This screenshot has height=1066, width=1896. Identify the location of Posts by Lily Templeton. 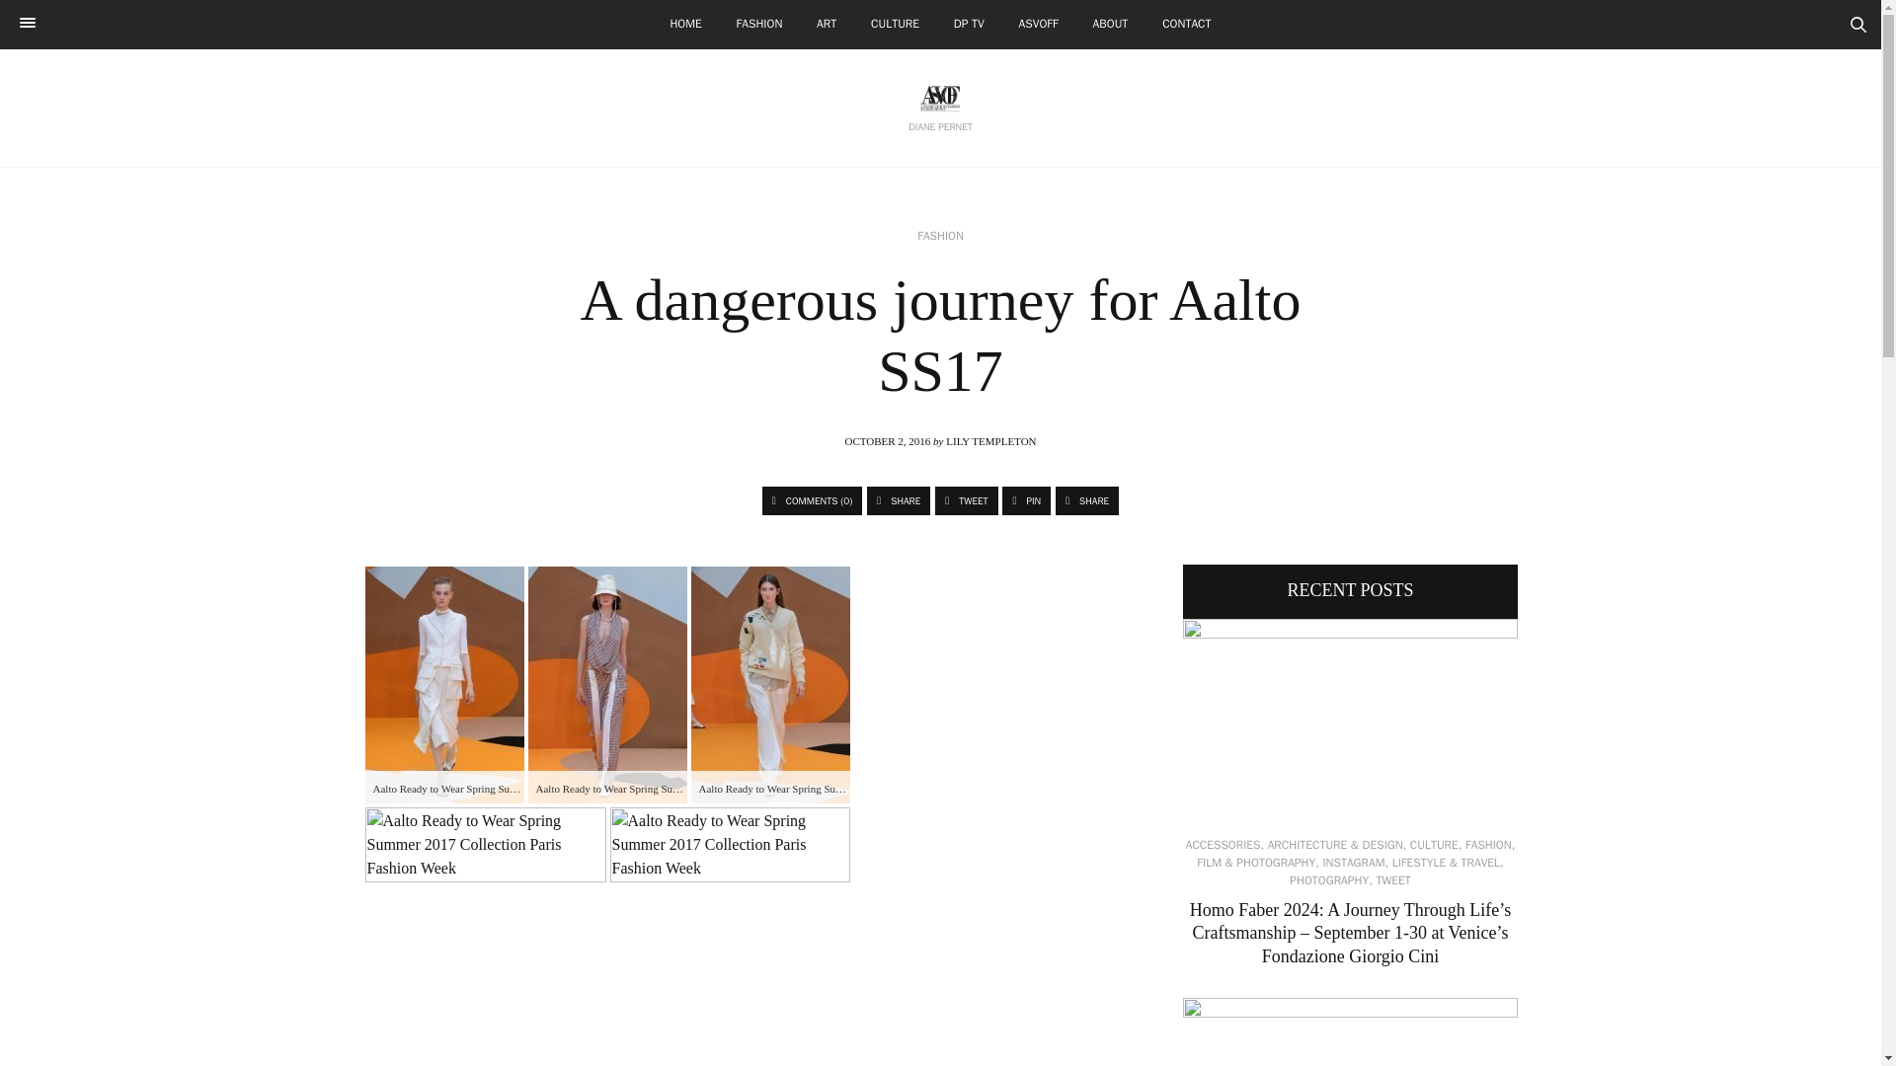
(990, 440).